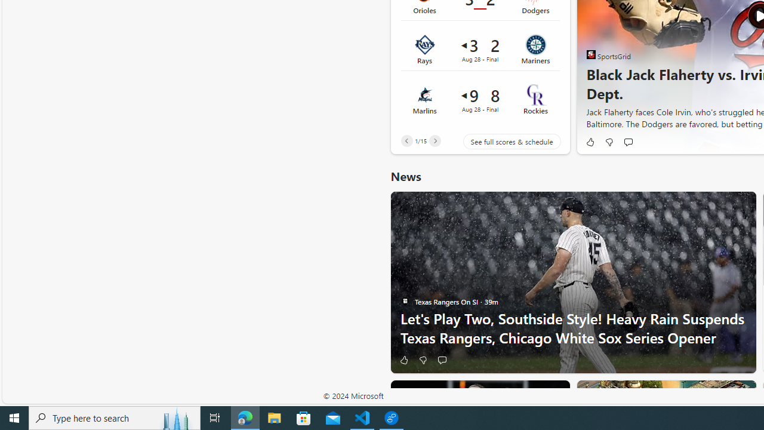 This screenshot has width=764, height=430. Describe the element at coordinates (592, 16) in the screenshot. I see `previous` at that location.